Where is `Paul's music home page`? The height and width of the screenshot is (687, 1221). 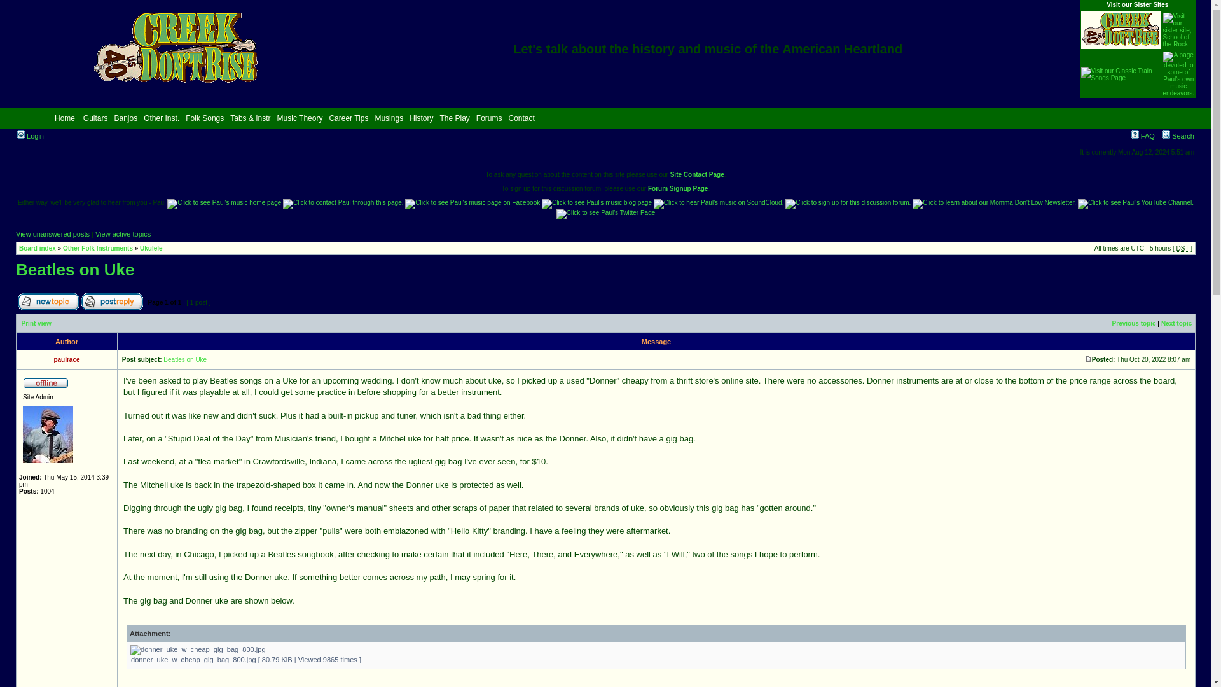 Paul's music home page is located at coordinates (224, 204).